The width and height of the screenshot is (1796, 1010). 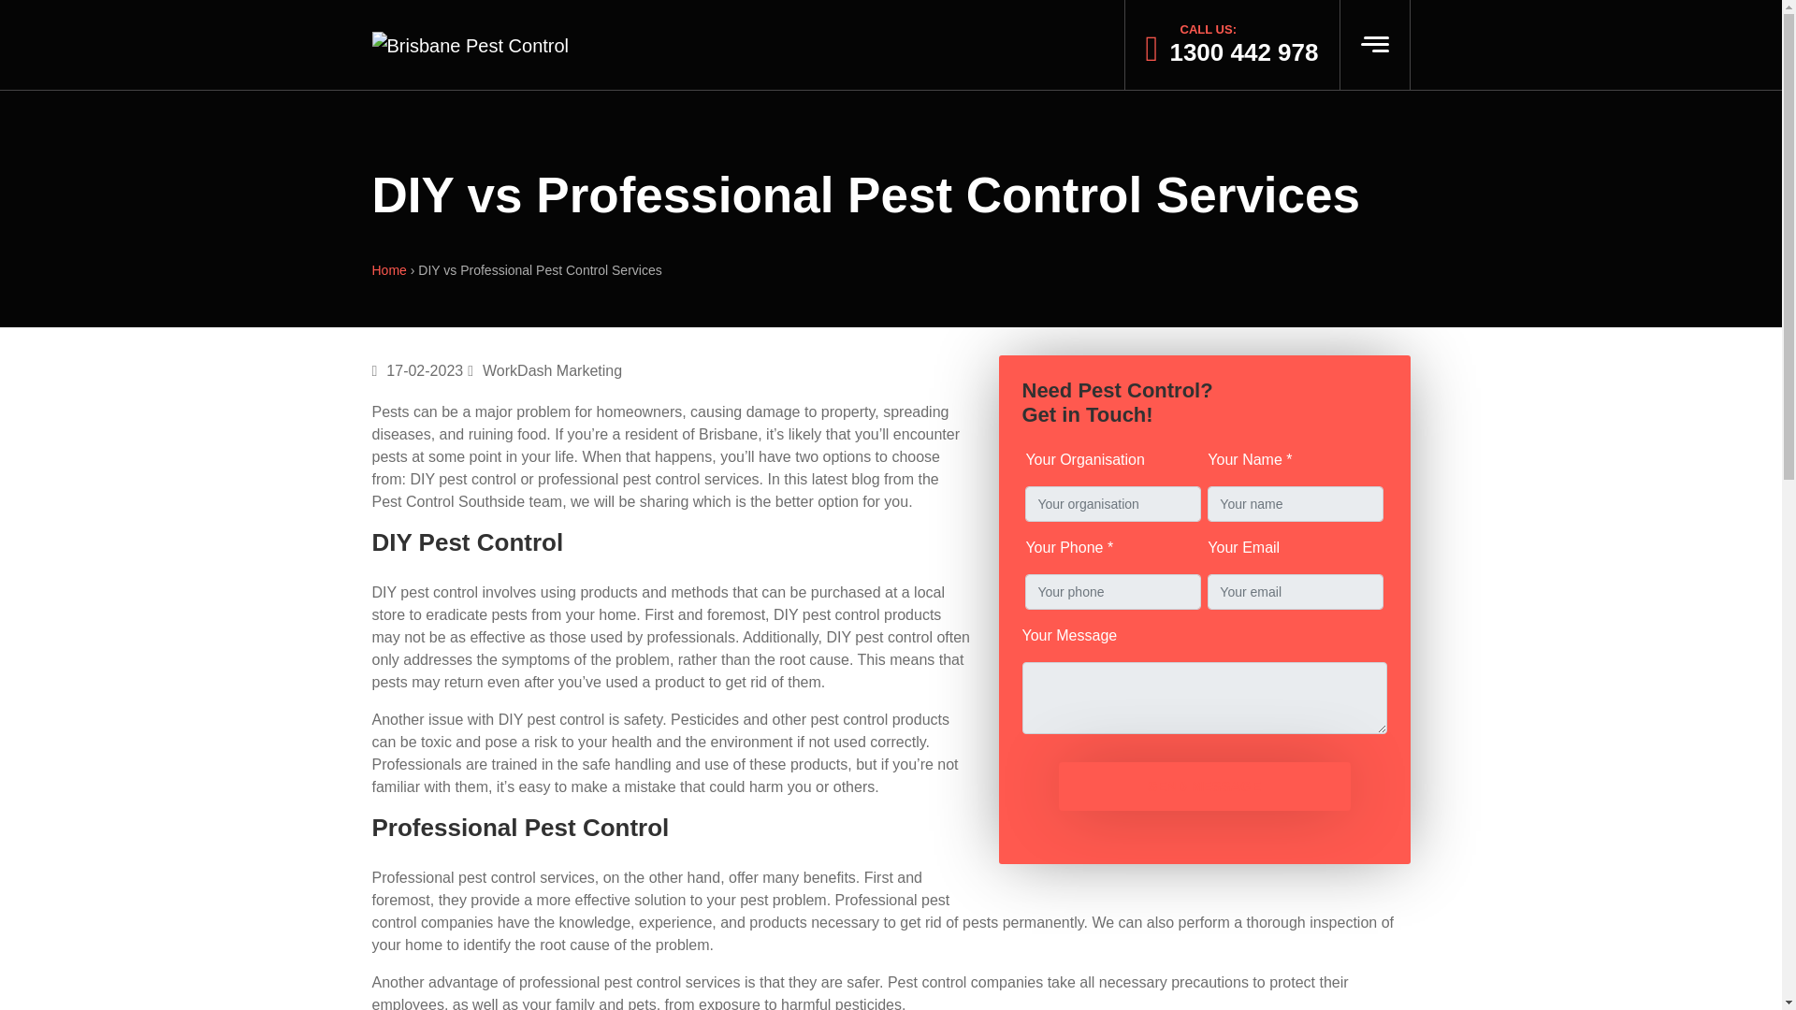 I want to click on Send Message, so click(x=1205, y=787).